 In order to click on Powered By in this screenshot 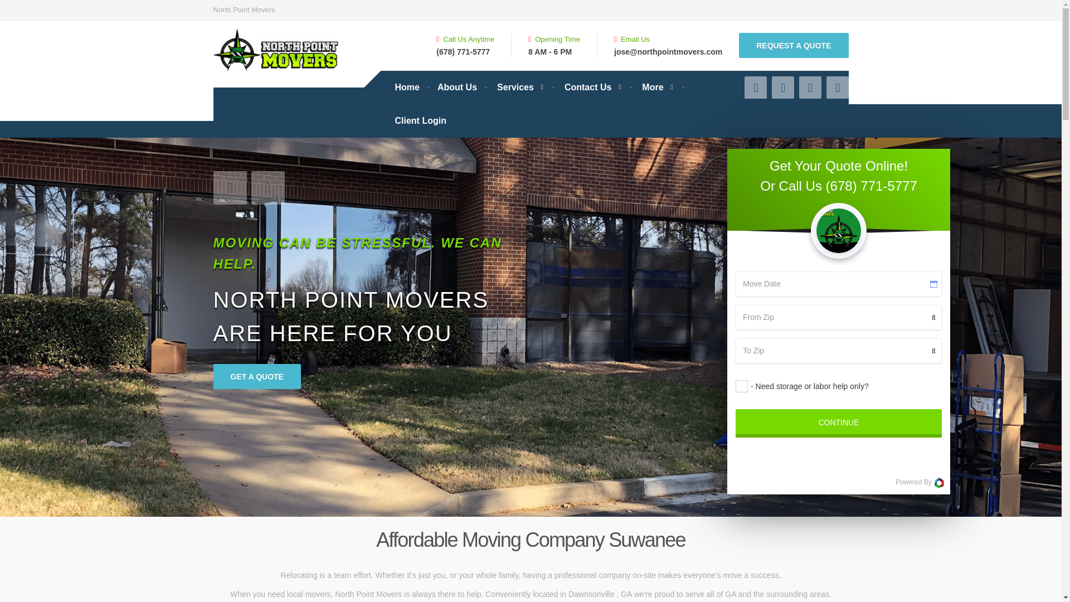, I will do `click(920, 483)`.